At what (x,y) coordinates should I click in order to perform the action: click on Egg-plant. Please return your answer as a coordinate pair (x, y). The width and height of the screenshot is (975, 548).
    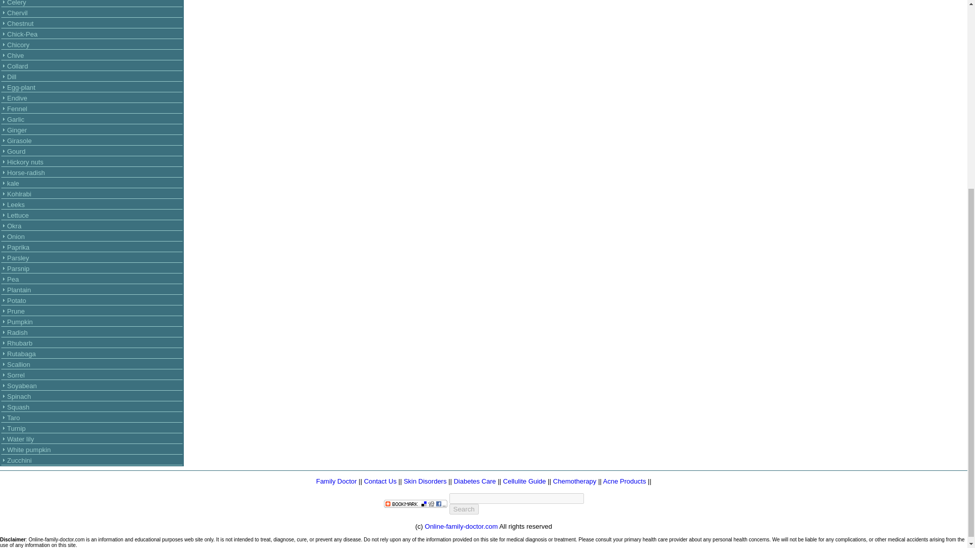
    Looking at the image, I should click on (21, 87).